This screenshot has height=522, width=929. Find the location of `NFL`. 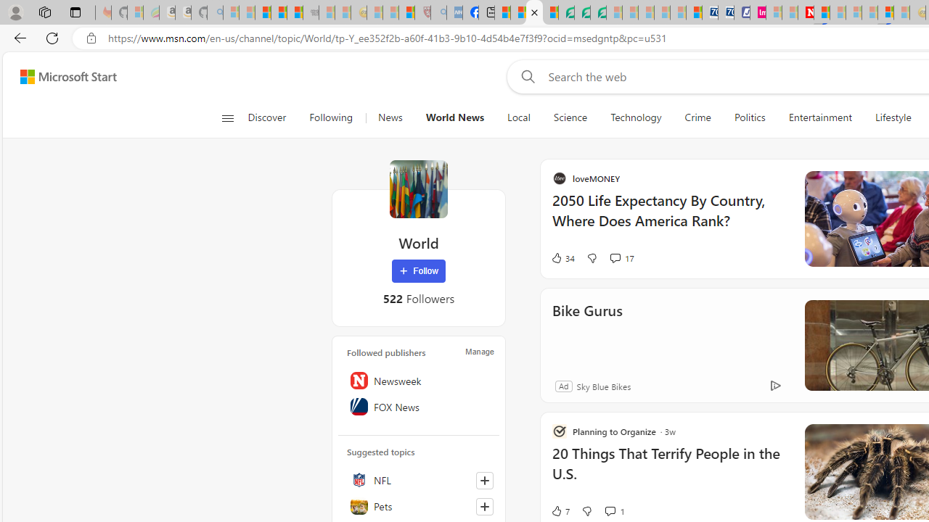

NFL is located at coordinates (419, 480).